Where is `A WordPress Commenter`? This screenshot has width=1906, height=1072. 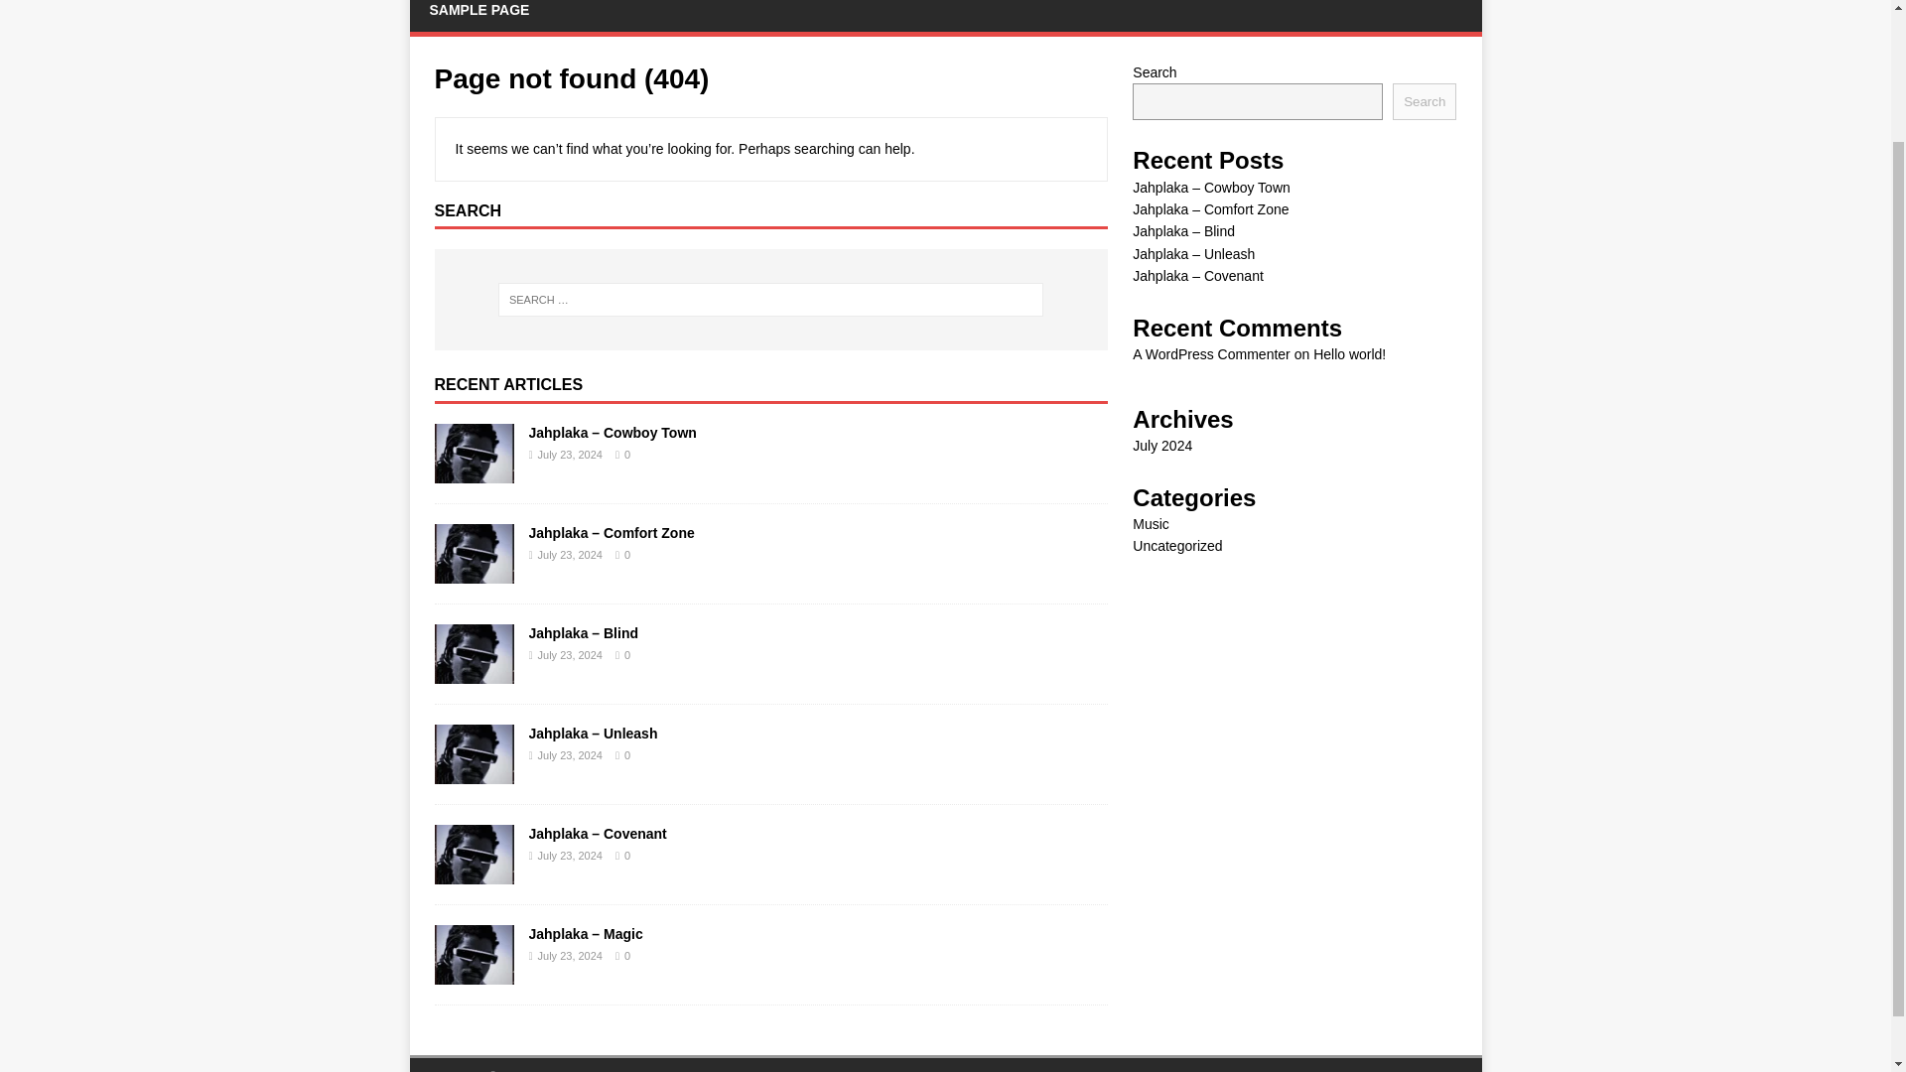
A WordPress Commenter is located at coordinates (1211, 353).